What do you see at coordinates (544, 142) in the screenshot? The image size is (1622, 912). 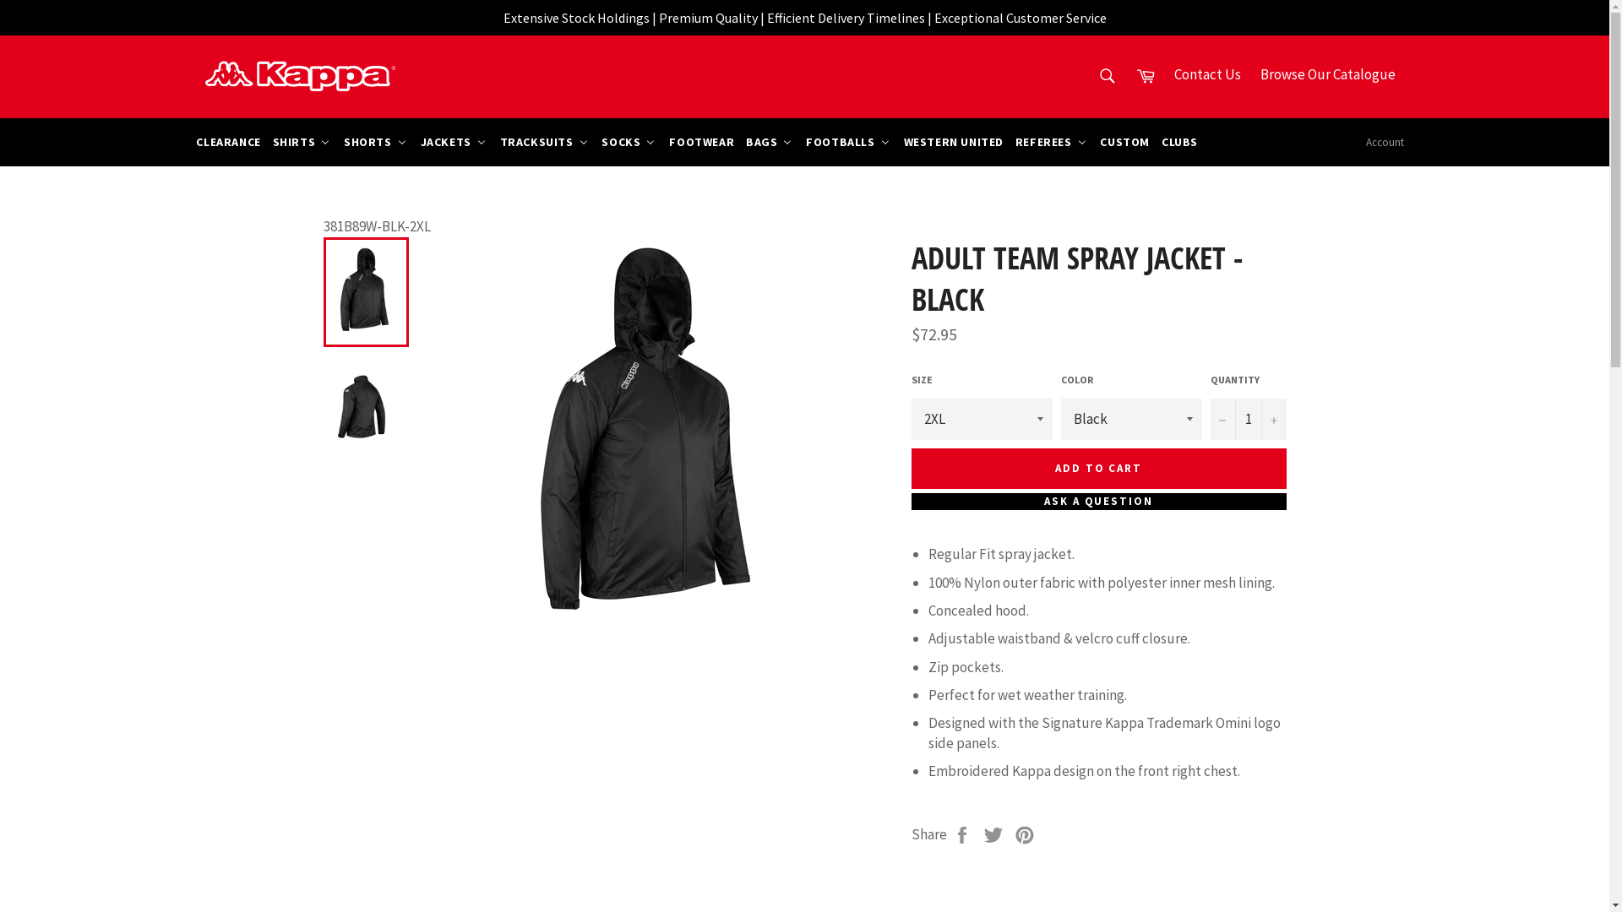 I see `TRACKSUITS` at bounding box center [544, 142].